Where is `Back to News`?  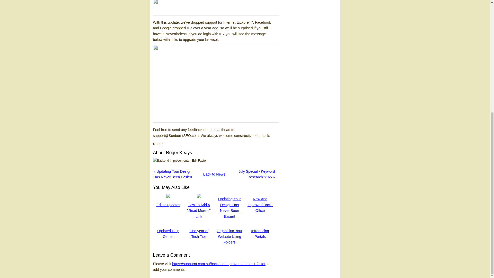 Back to News is located at coordinates (214, 174).